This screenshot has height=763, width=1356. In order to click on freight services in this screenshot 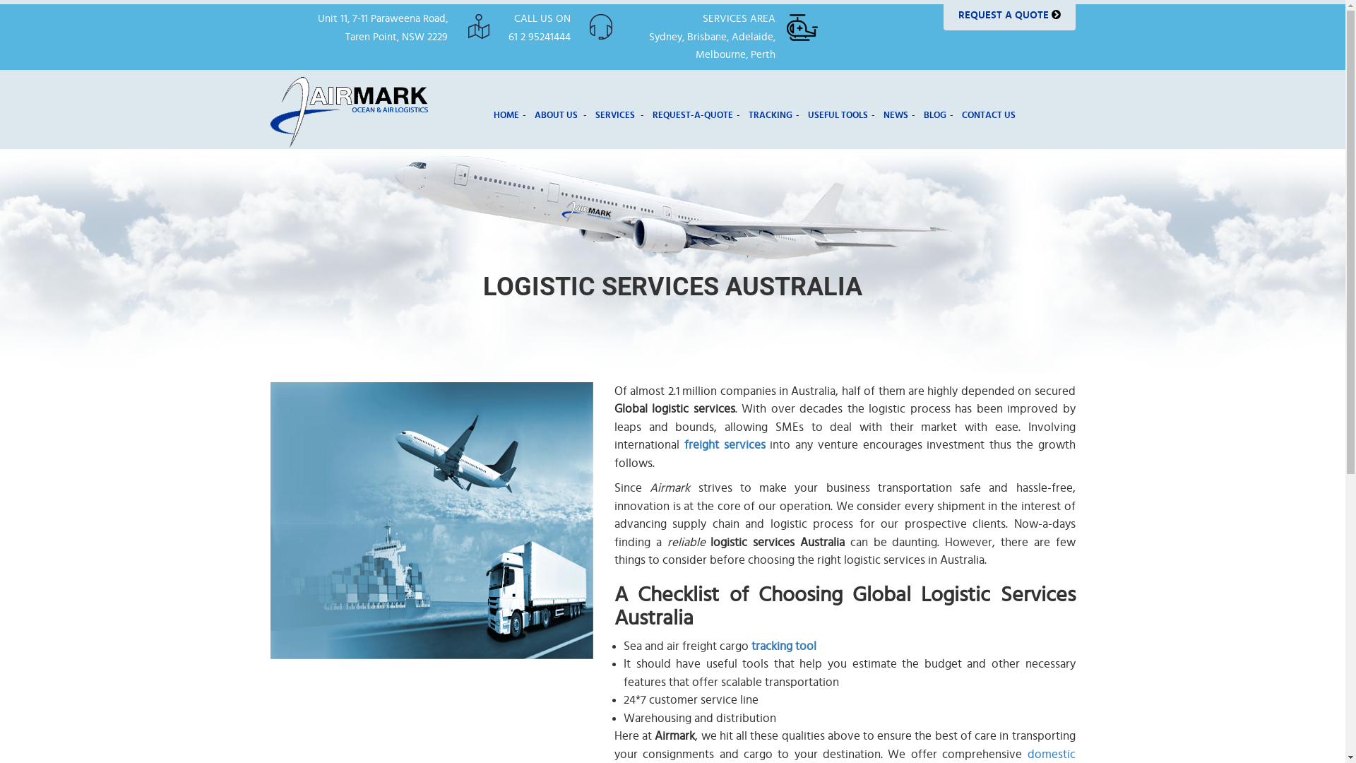, I will do `click(725, 445)`.